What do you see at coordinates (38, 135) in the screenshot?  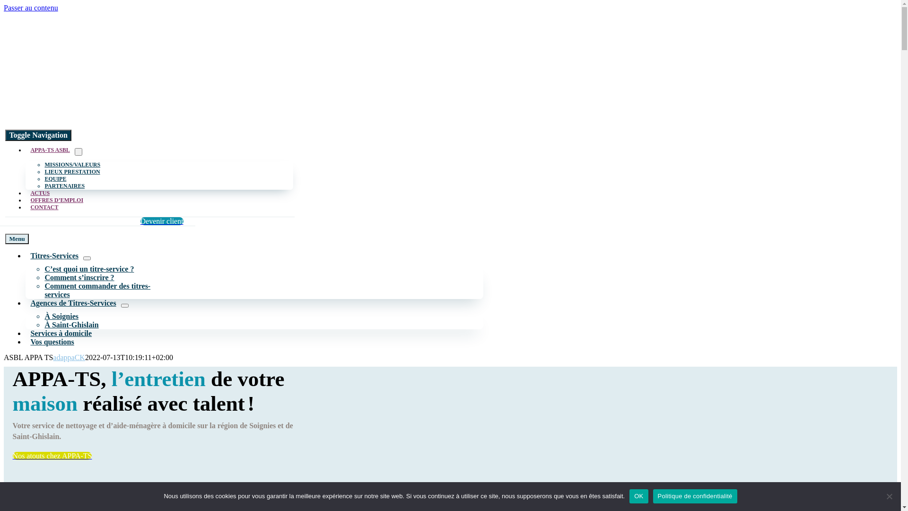 I see `Toggle Navigation` at bounding box center [38, 135].